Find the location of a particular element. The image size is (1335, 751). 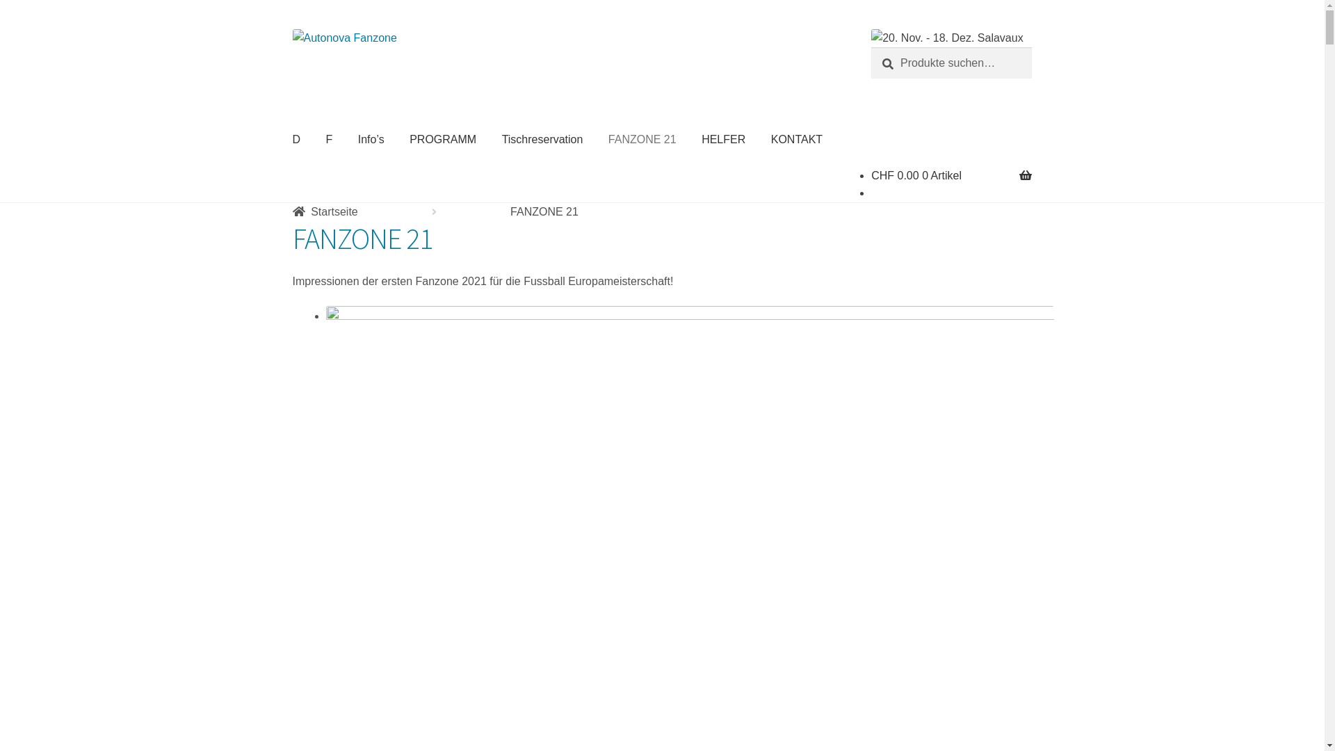

D is located at coordinates (297, 140).